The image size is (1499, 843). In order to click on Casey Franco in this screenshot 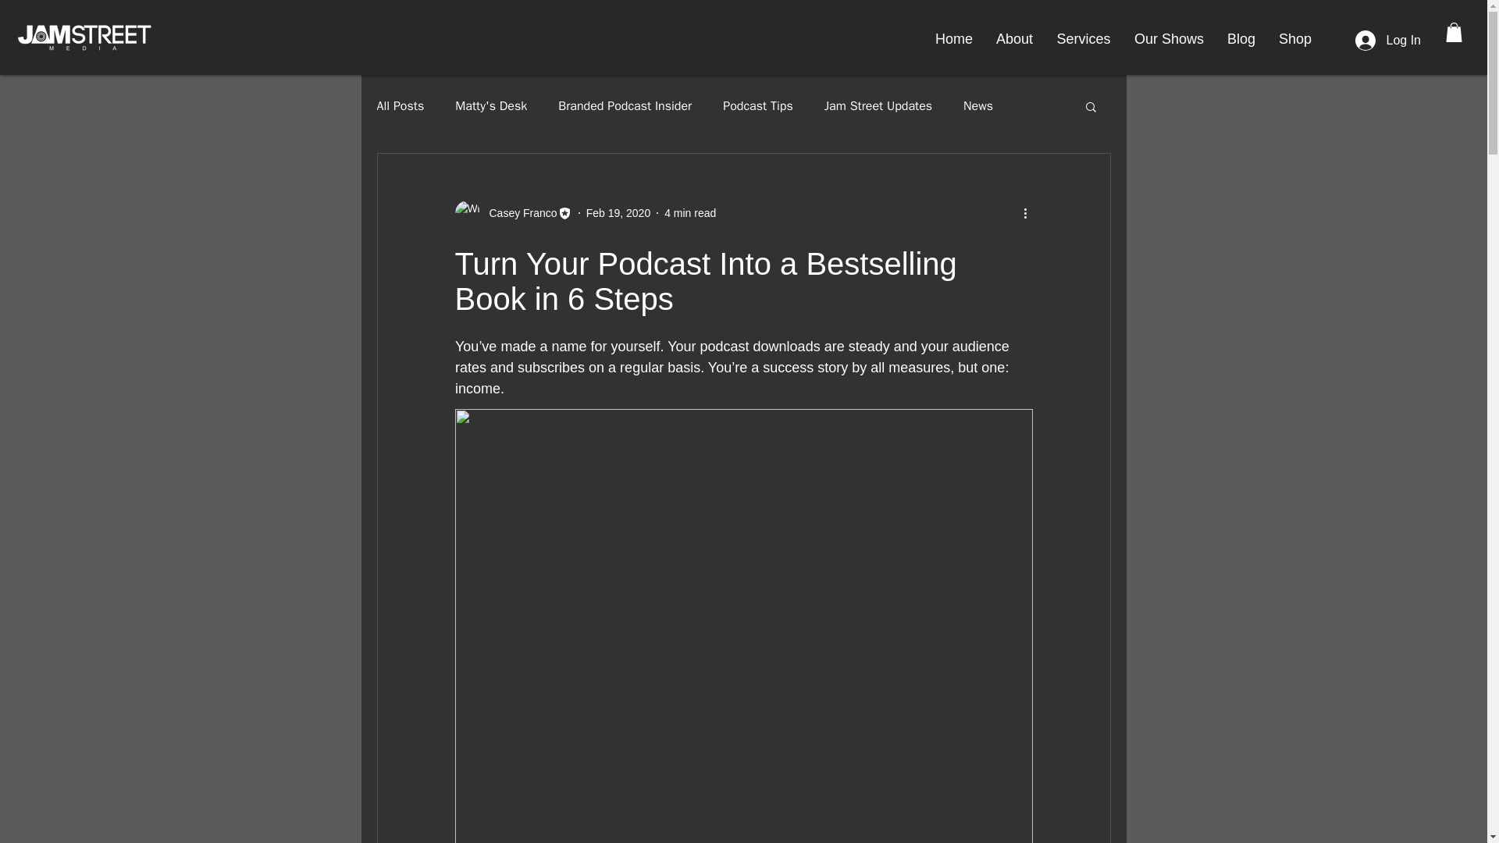, I will do `click(518, 212)`.